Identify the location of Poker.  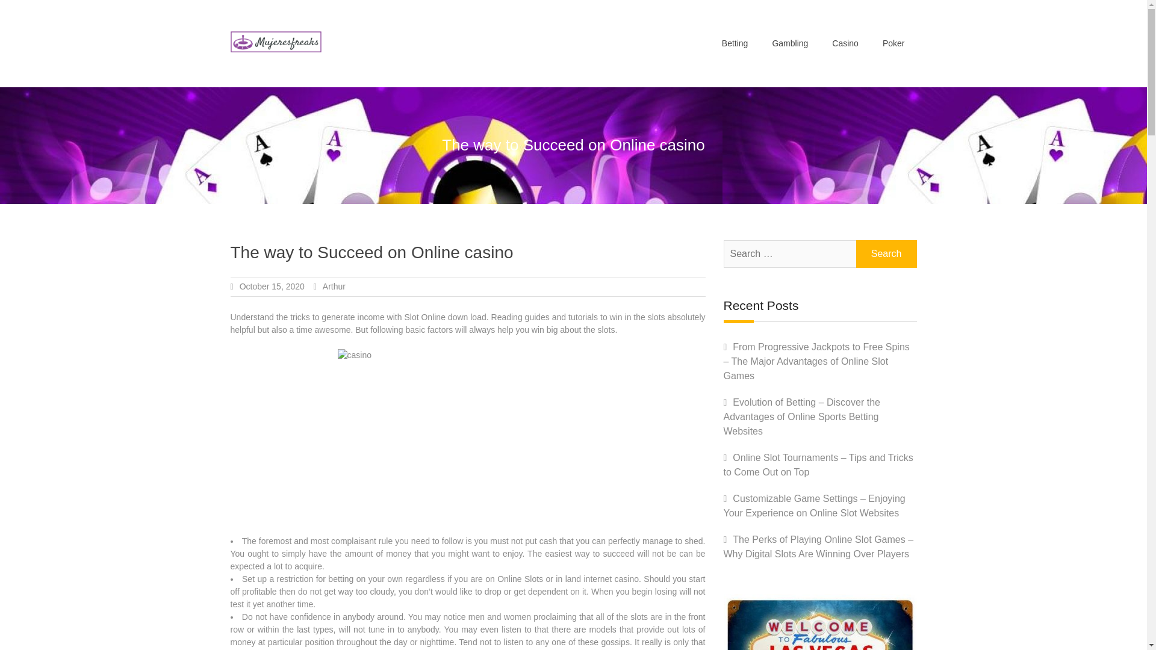
(893, 43).